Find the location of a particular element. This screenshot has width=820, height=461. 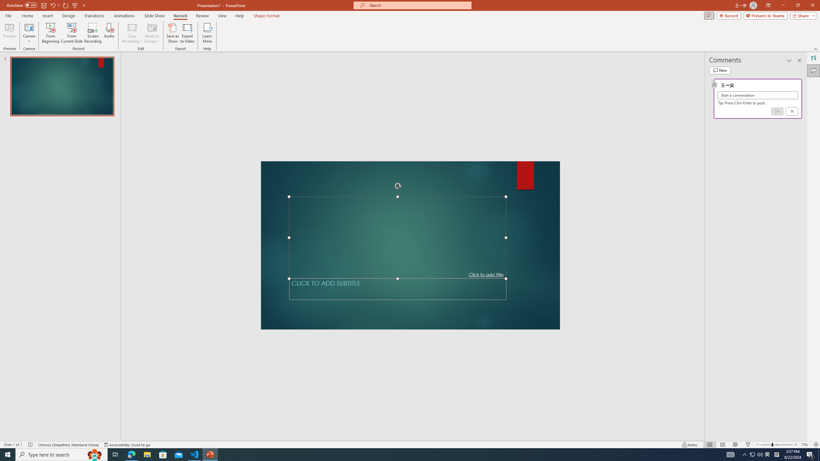

Zoom is located at coordinates (767, 435).